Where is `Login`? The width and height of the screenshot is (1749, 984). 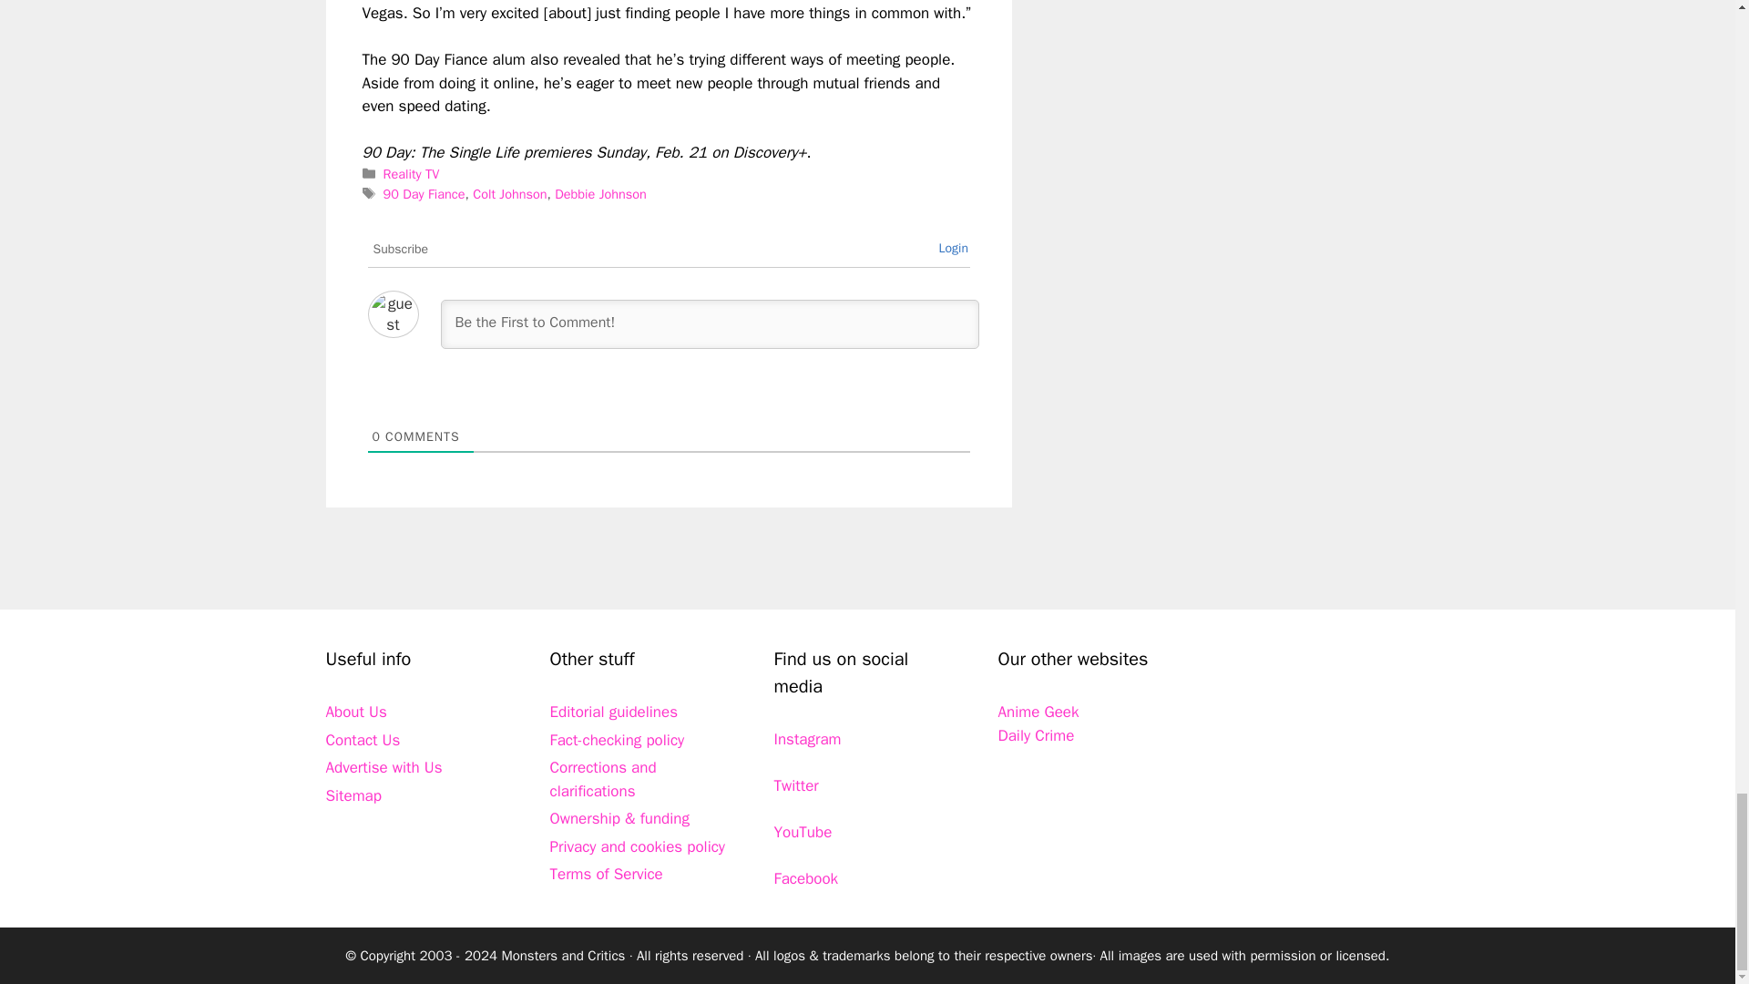 Login is located at coordinates (953, 248).